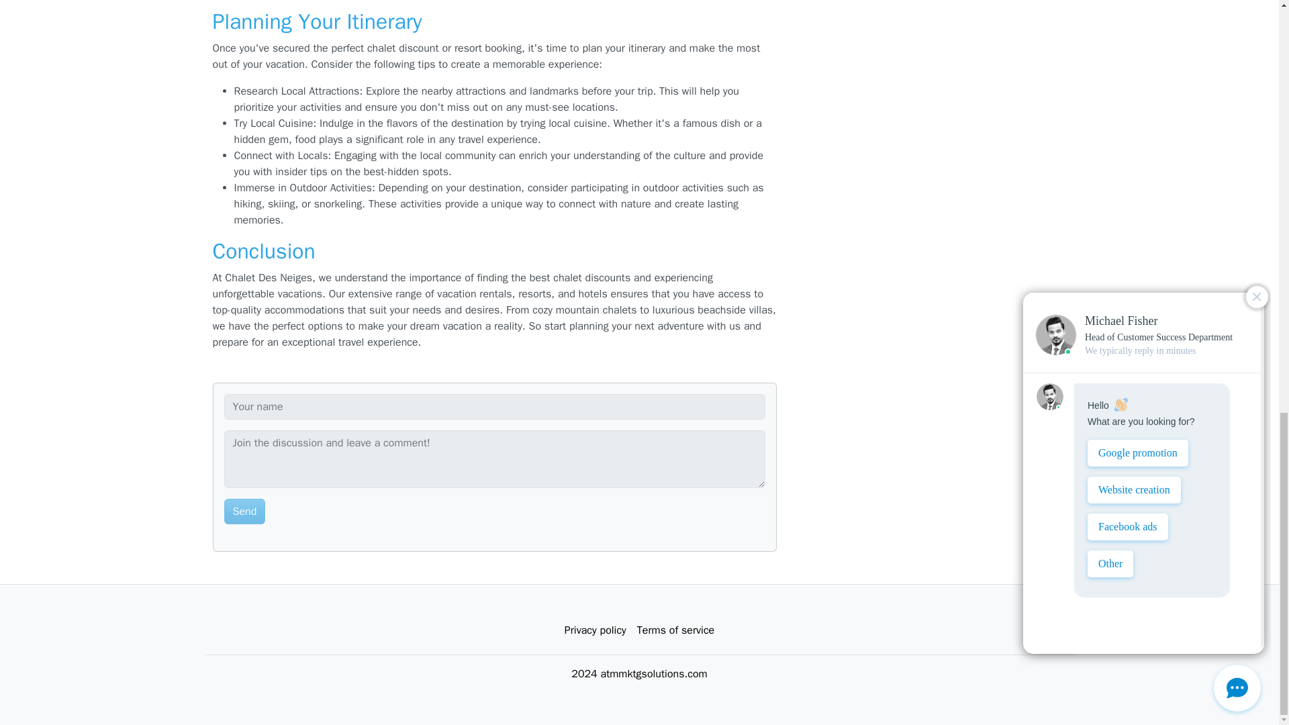 The image size is (1289, 725). Describe the element at coordinates (595, 630) in the screenshot. I see `Privacy policy` at that location.